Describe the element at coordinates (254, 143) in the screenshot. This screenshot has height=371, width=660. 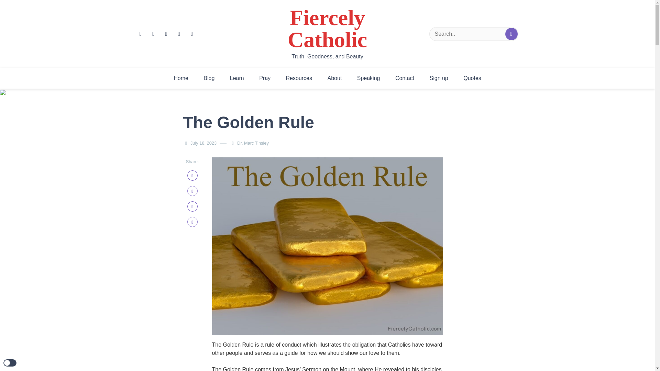
I see `Dr. Marc Tinsley` at that location.